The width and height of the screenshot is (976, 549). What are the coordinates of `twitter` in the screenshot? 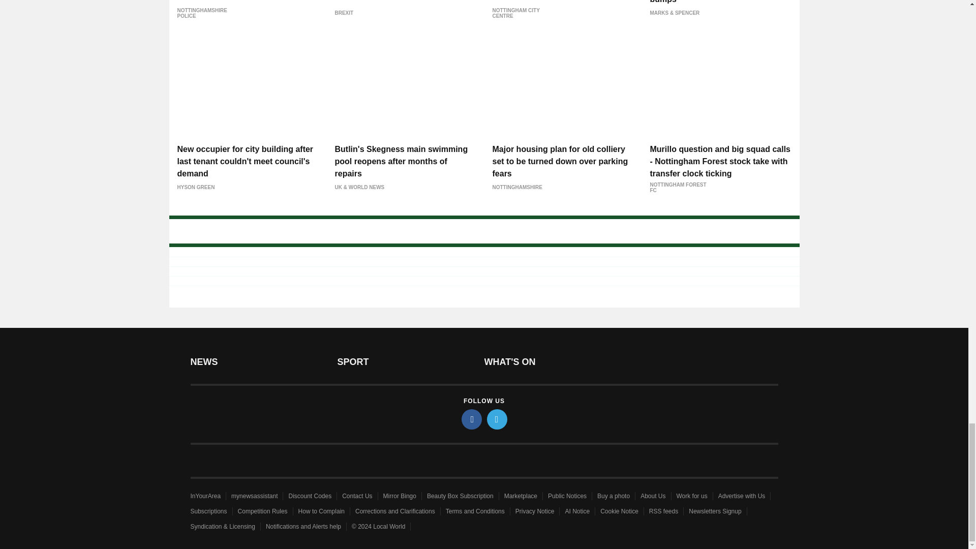 It's located at (497, 419).